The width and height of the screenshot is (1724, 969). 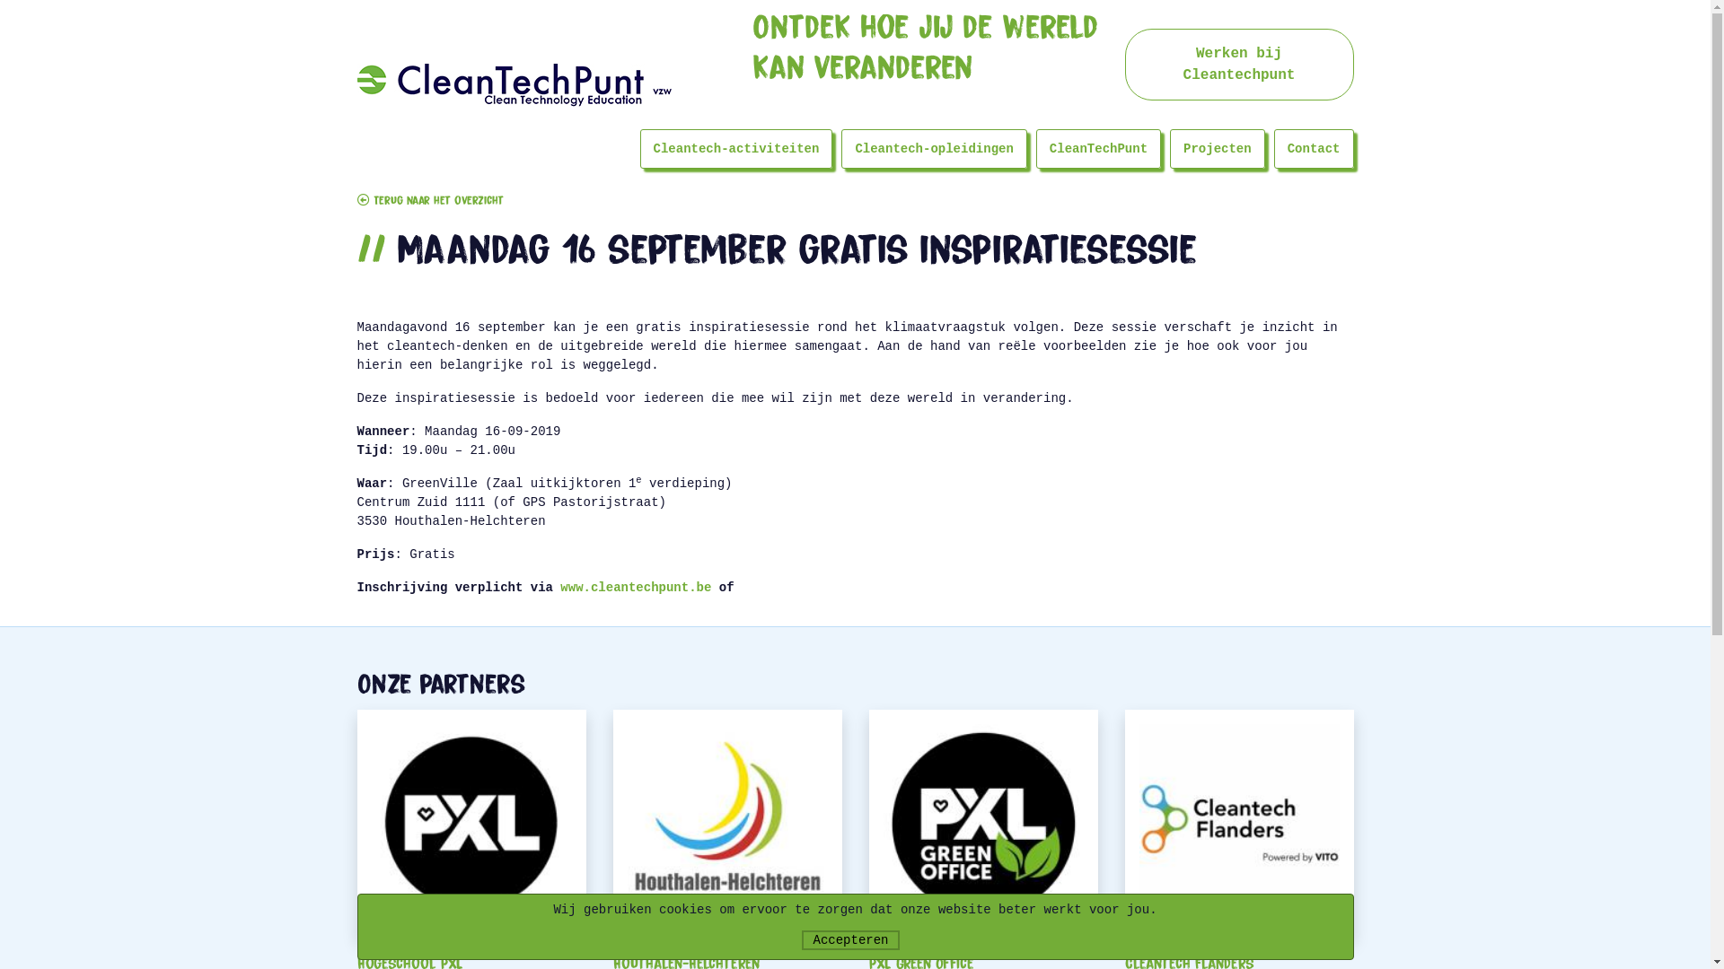 I want to click on Afbeelding van WhatsApp op 2023-05-22 om 17.54.07.jpg, so click(x=984, y=824).